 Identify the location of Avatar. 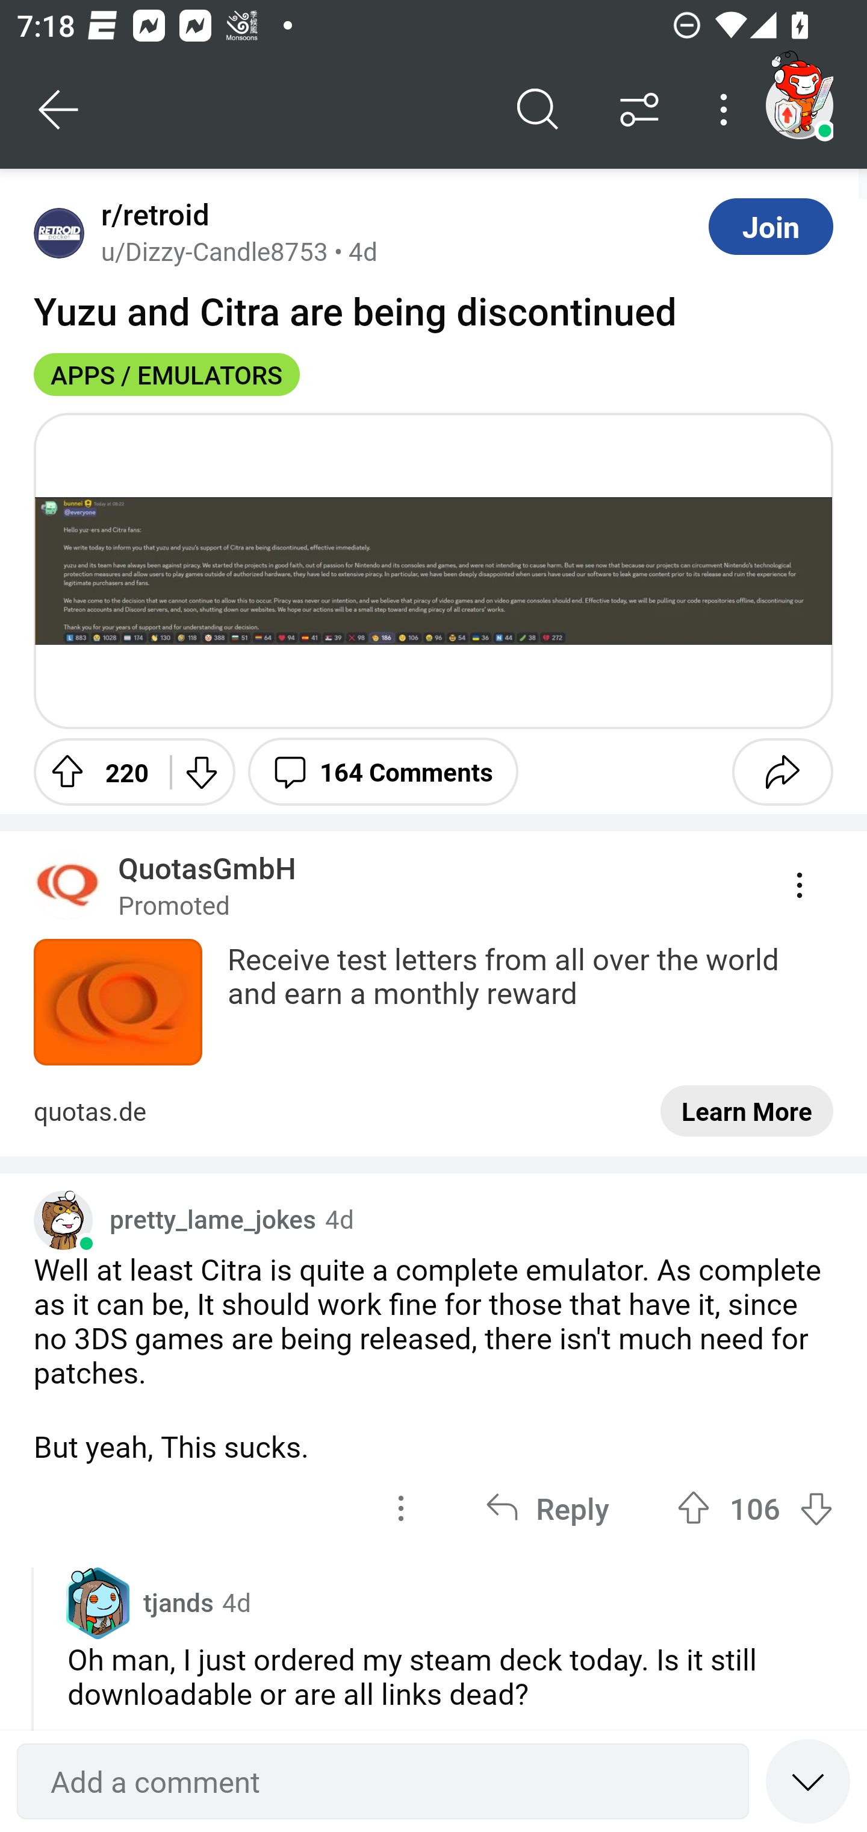
(59, 233).